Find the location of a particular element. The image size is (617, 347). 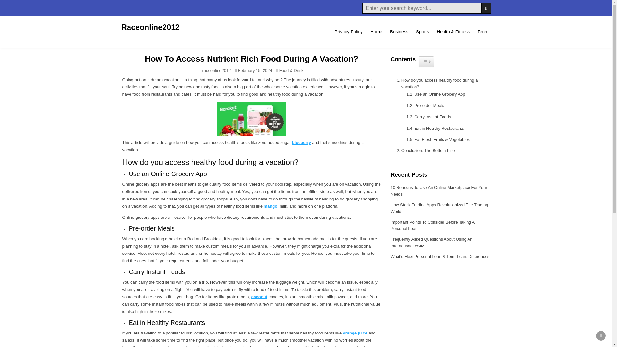

Tech is located at coordinates (482, 31).